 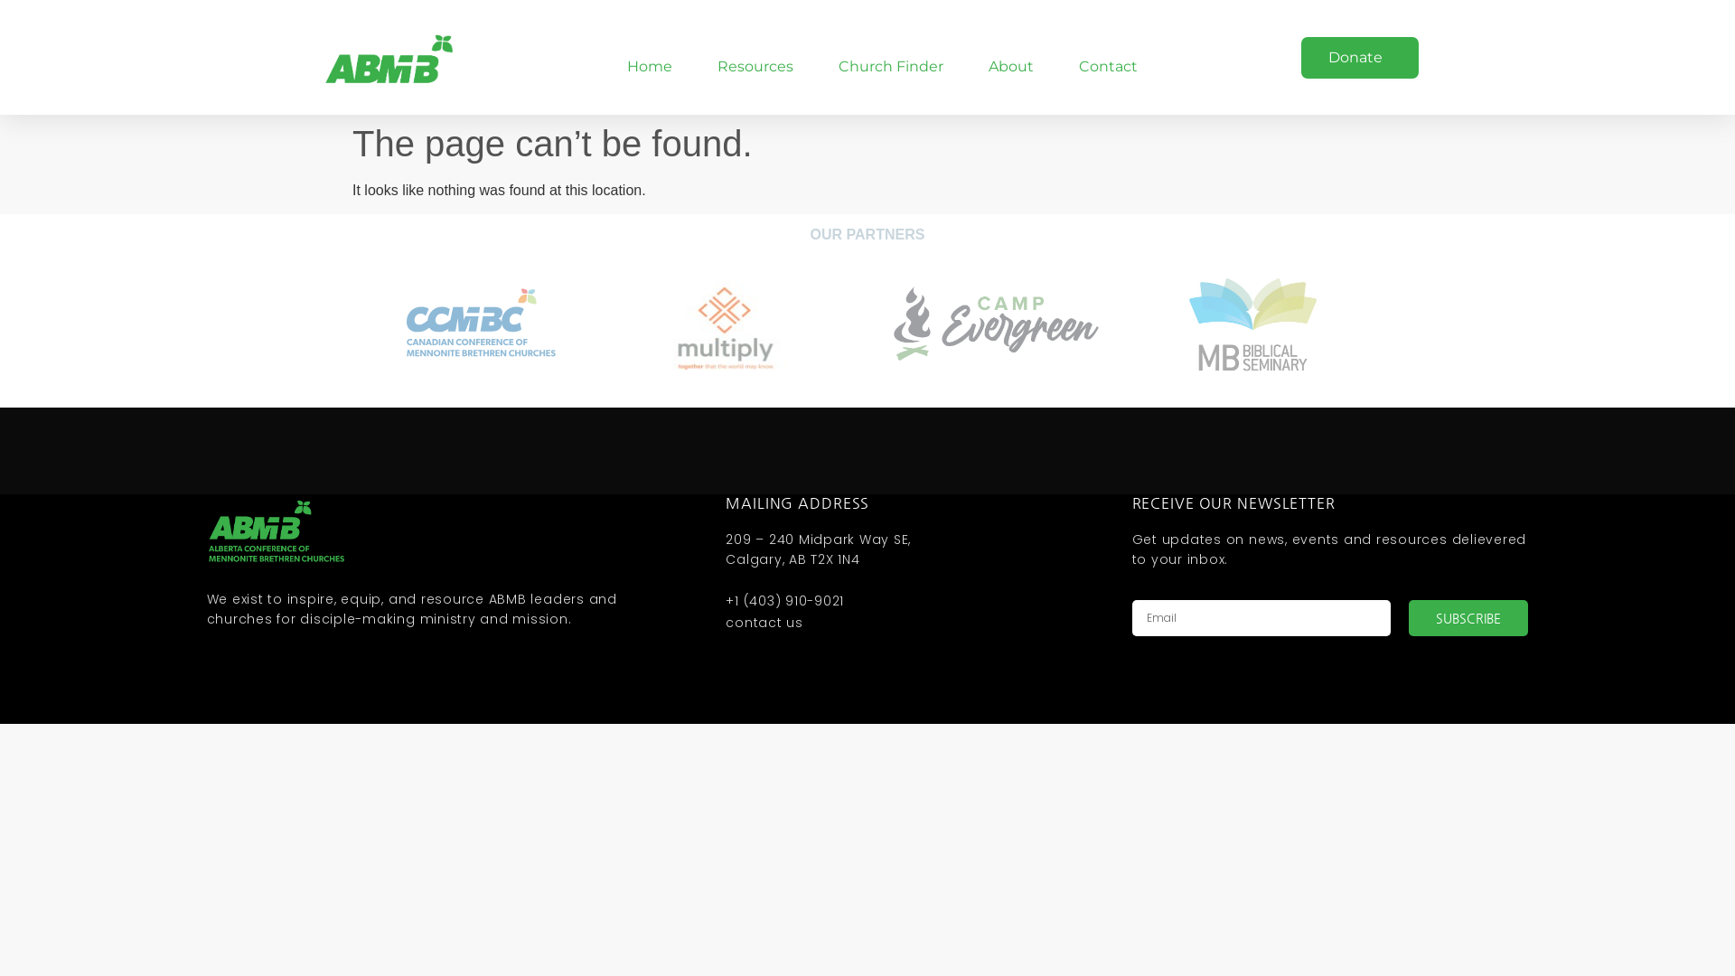 What do you see at coordinates (755, 67) in the screenshot?
I see `Resources` at bounding box center [755, 67].